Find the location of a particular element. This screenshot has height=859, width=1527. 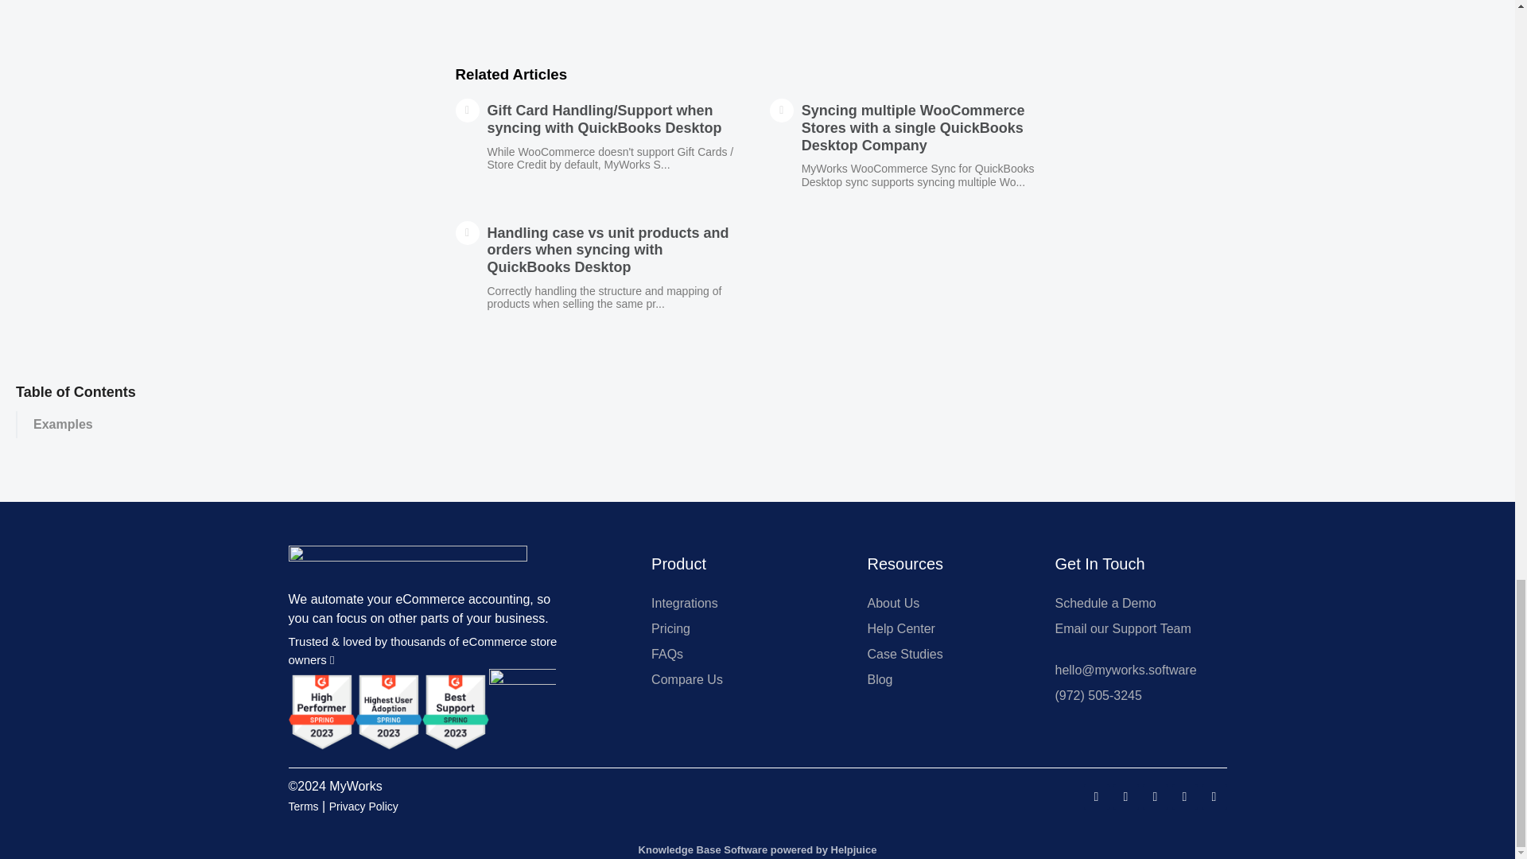

Compare Us is located at coordinates (743, 679).